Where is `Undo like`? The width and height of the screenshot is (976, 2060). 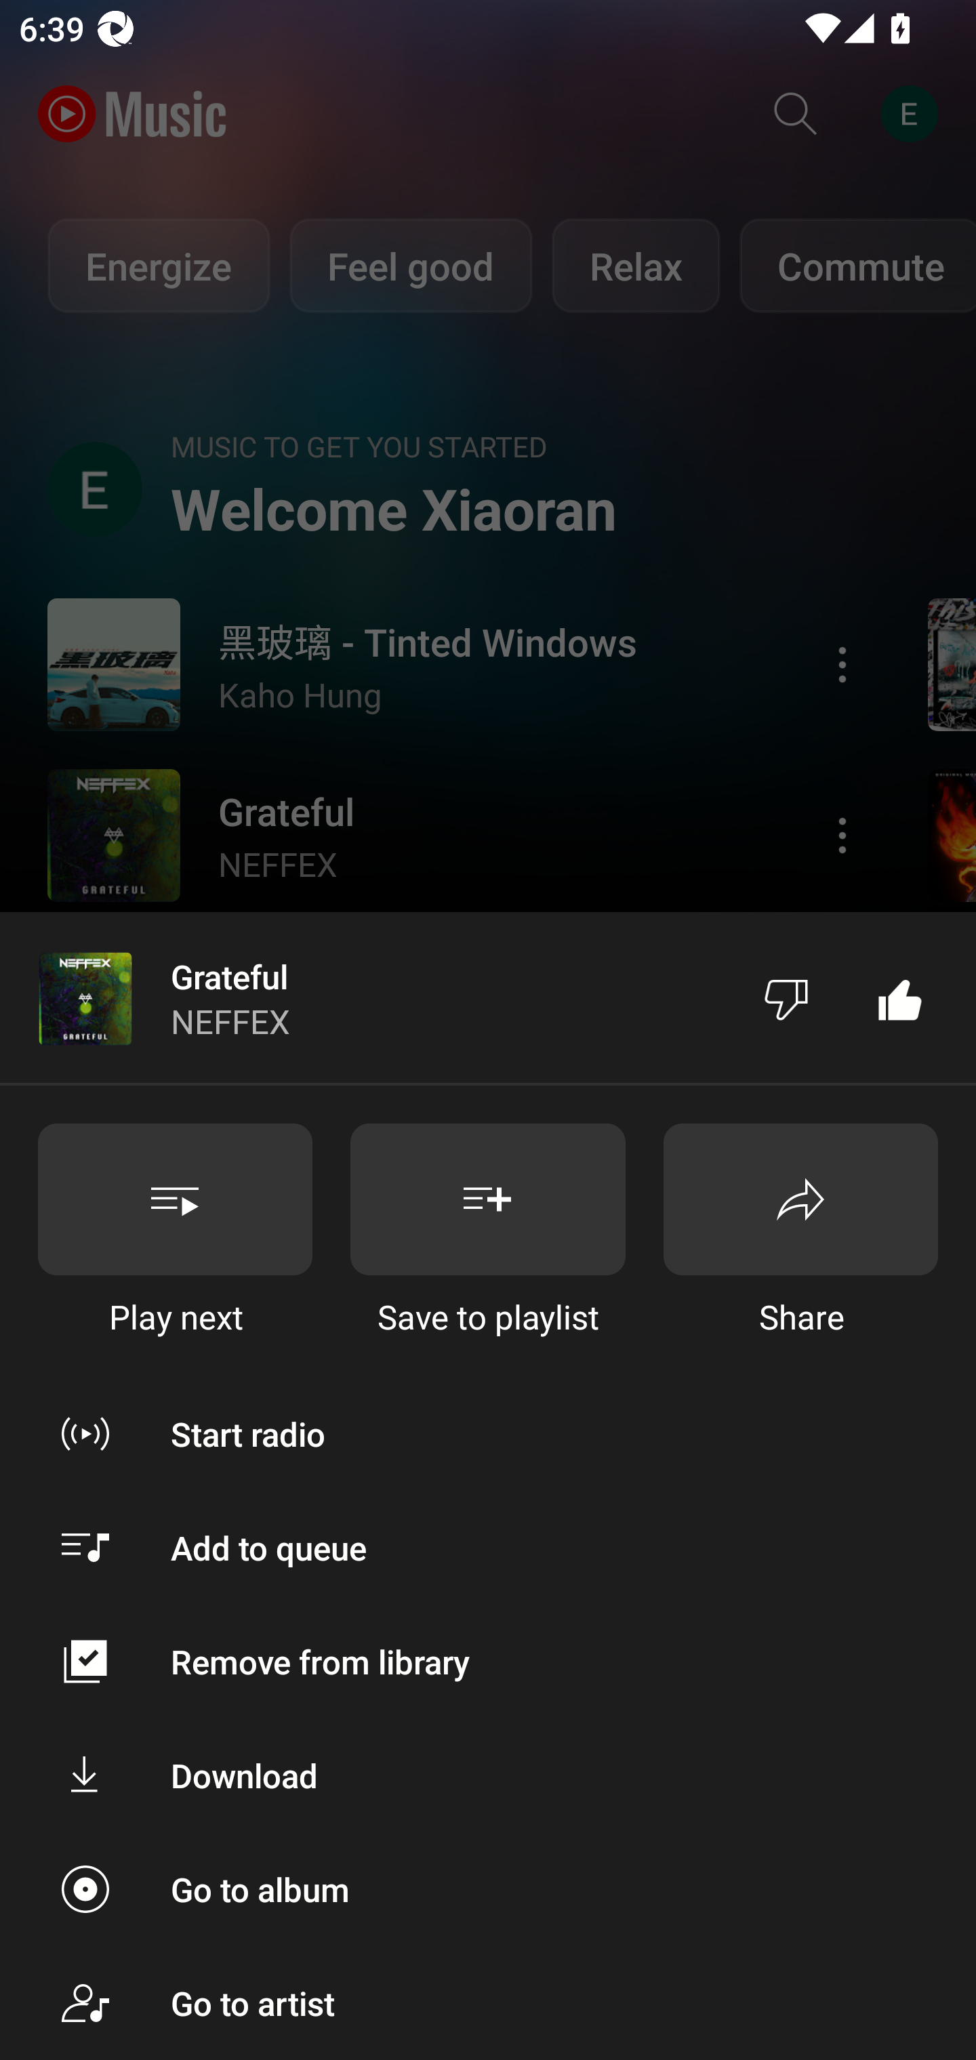
Undo like is located at coordinates (900, 997).